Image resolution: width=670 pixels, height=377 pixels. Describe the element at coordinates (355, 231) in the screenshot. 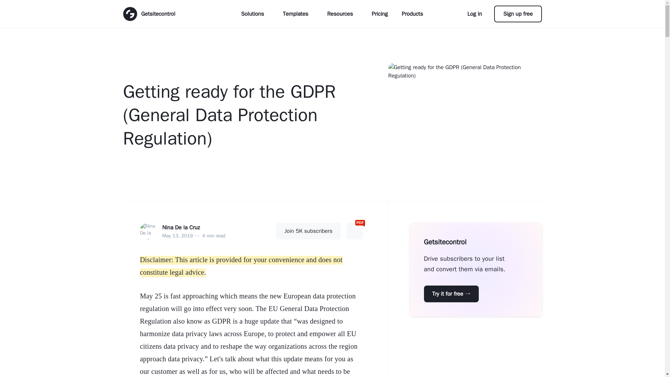

I see `download printable version` at that location.